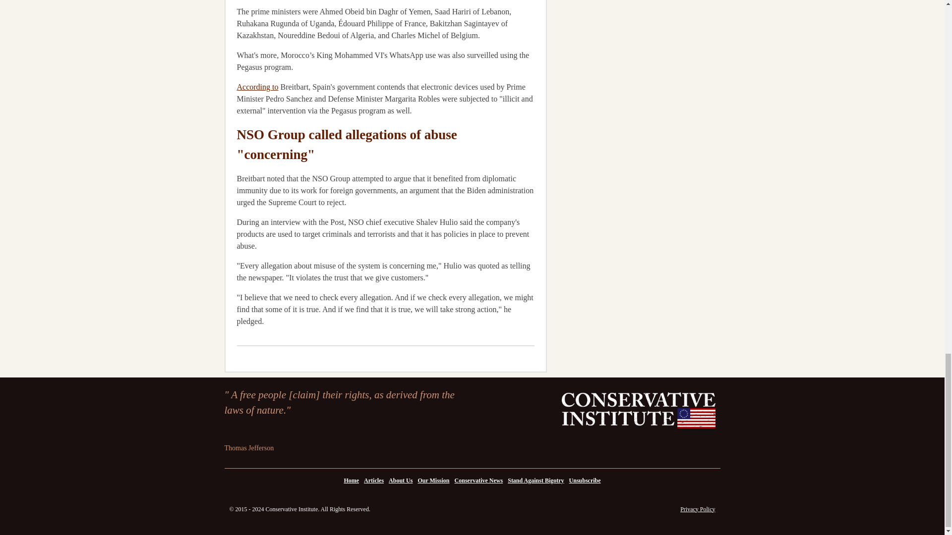  Describe the element at coordinates (351, 480) in the screenshot. I see `Home` at that location.